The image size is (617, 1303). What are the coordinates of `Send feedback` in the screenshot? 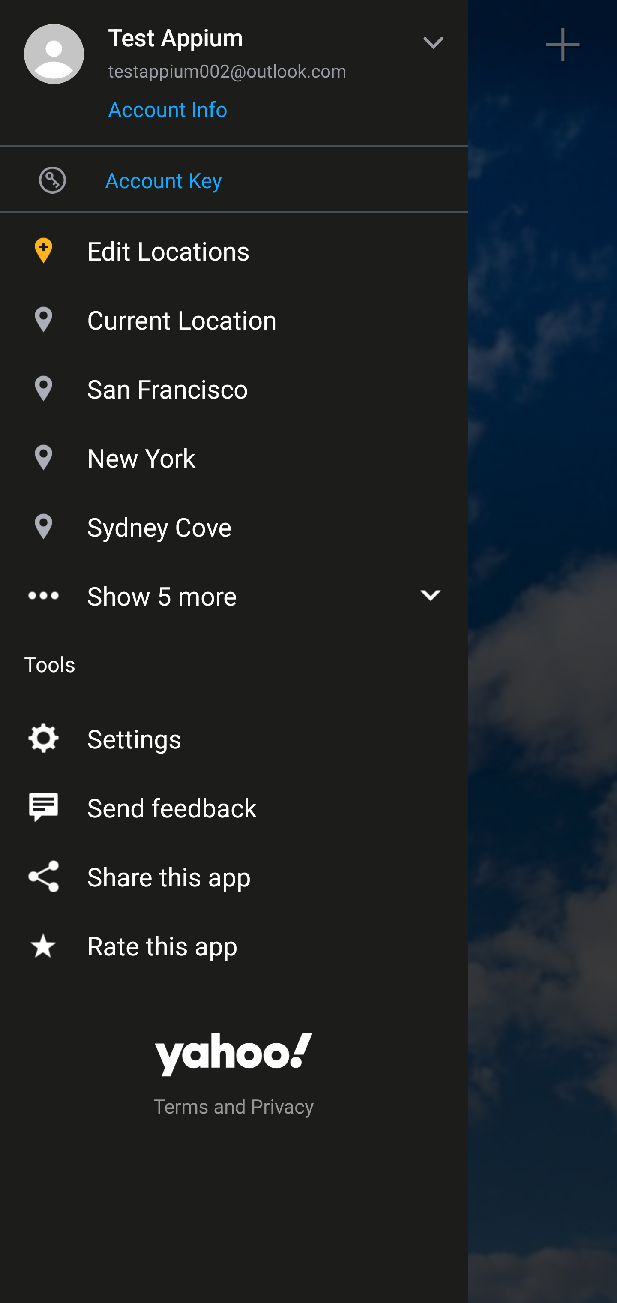 It's located at (234, 804).